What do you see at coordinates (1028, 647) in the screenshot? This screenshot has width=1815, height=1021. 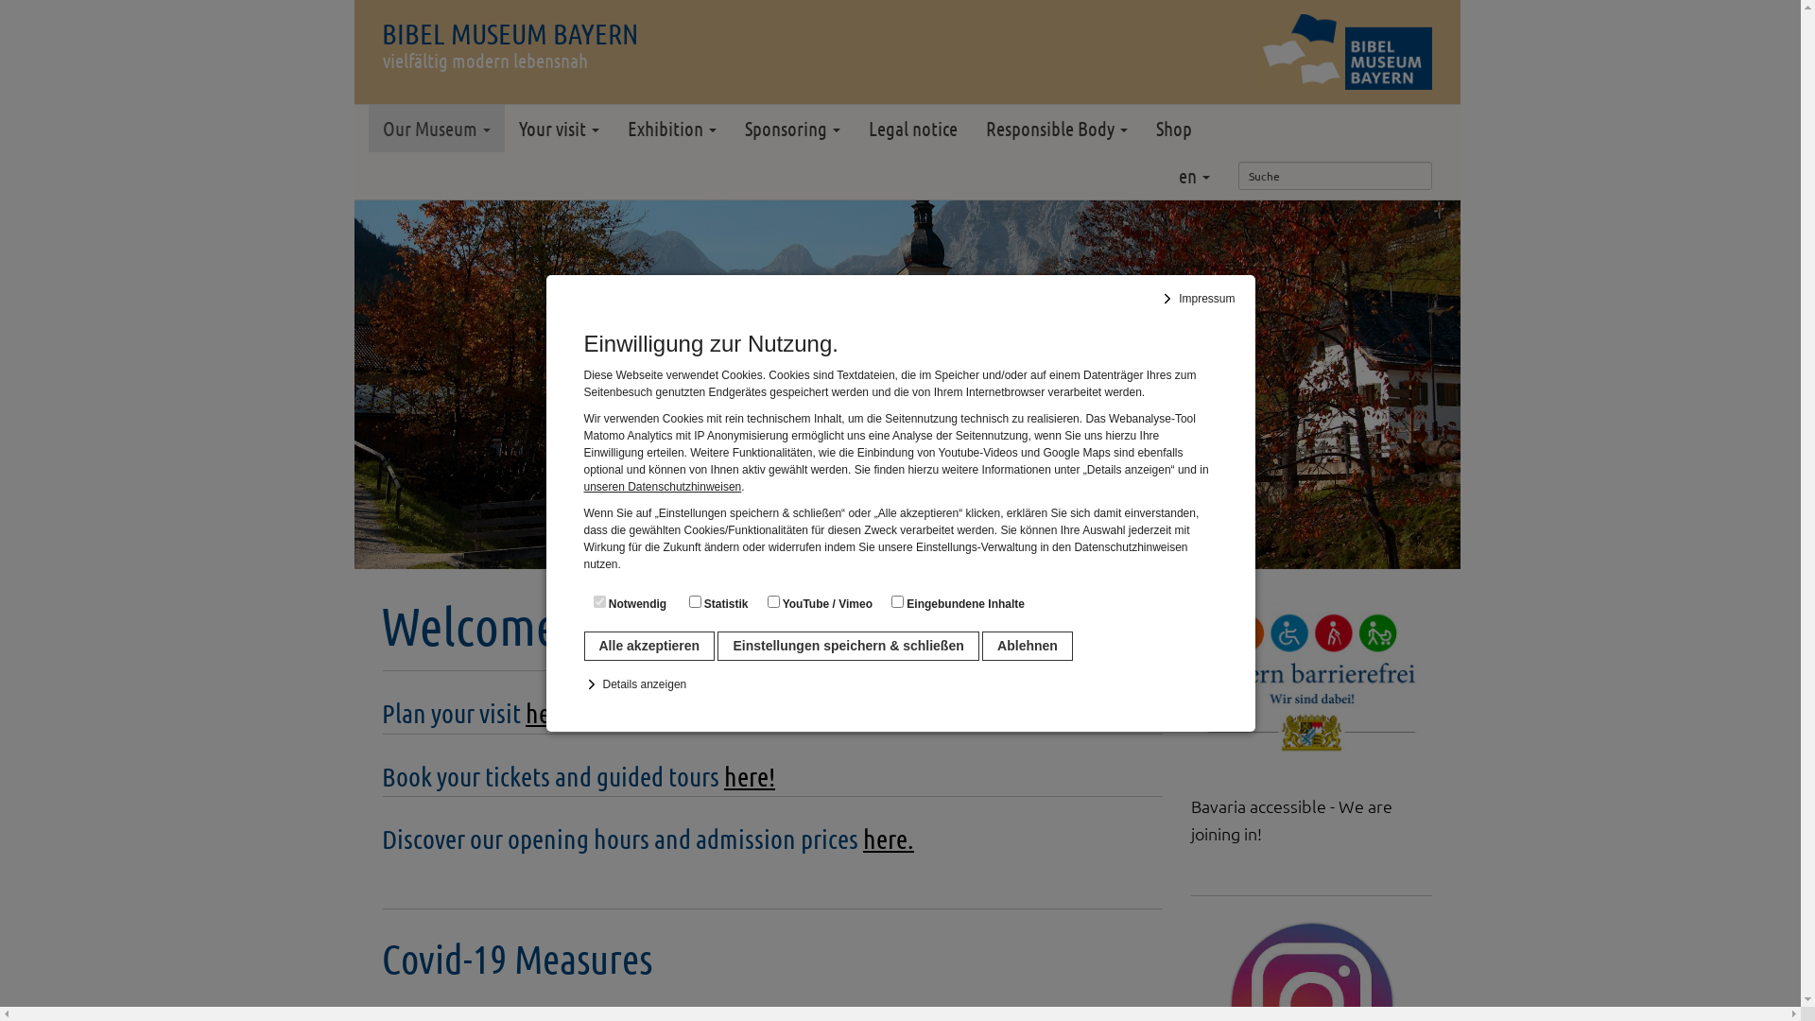 I see `Ablehnen` at bounding box center [1028, 647].